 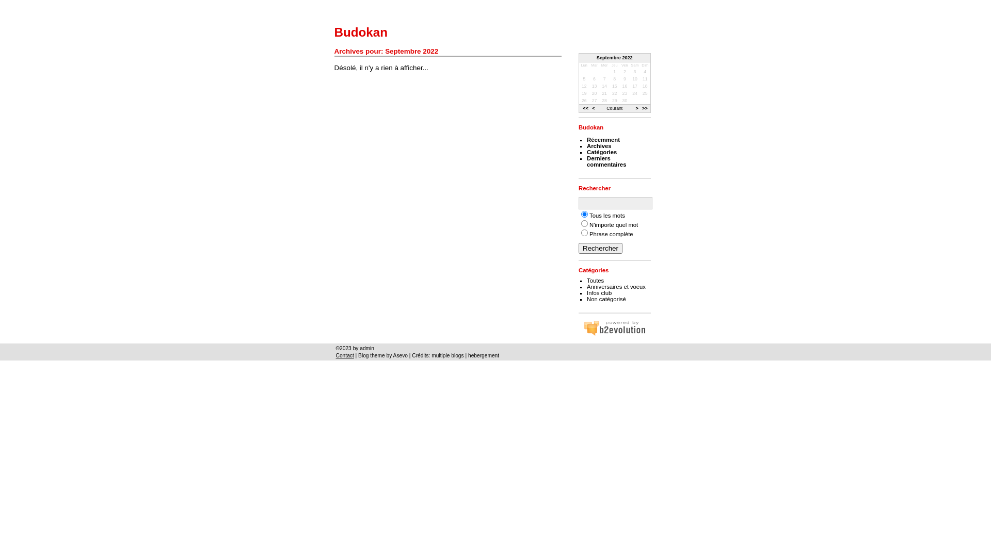 I want to click on Toutes, so click(x=596, y=281).